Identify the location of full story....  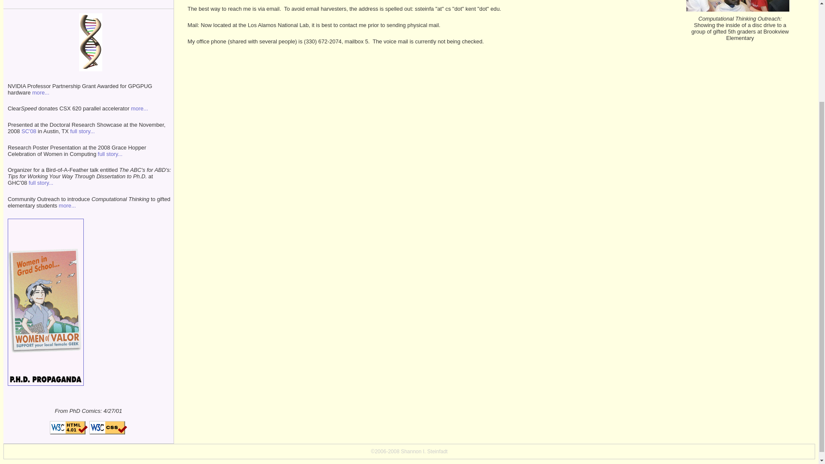
(110, 154).